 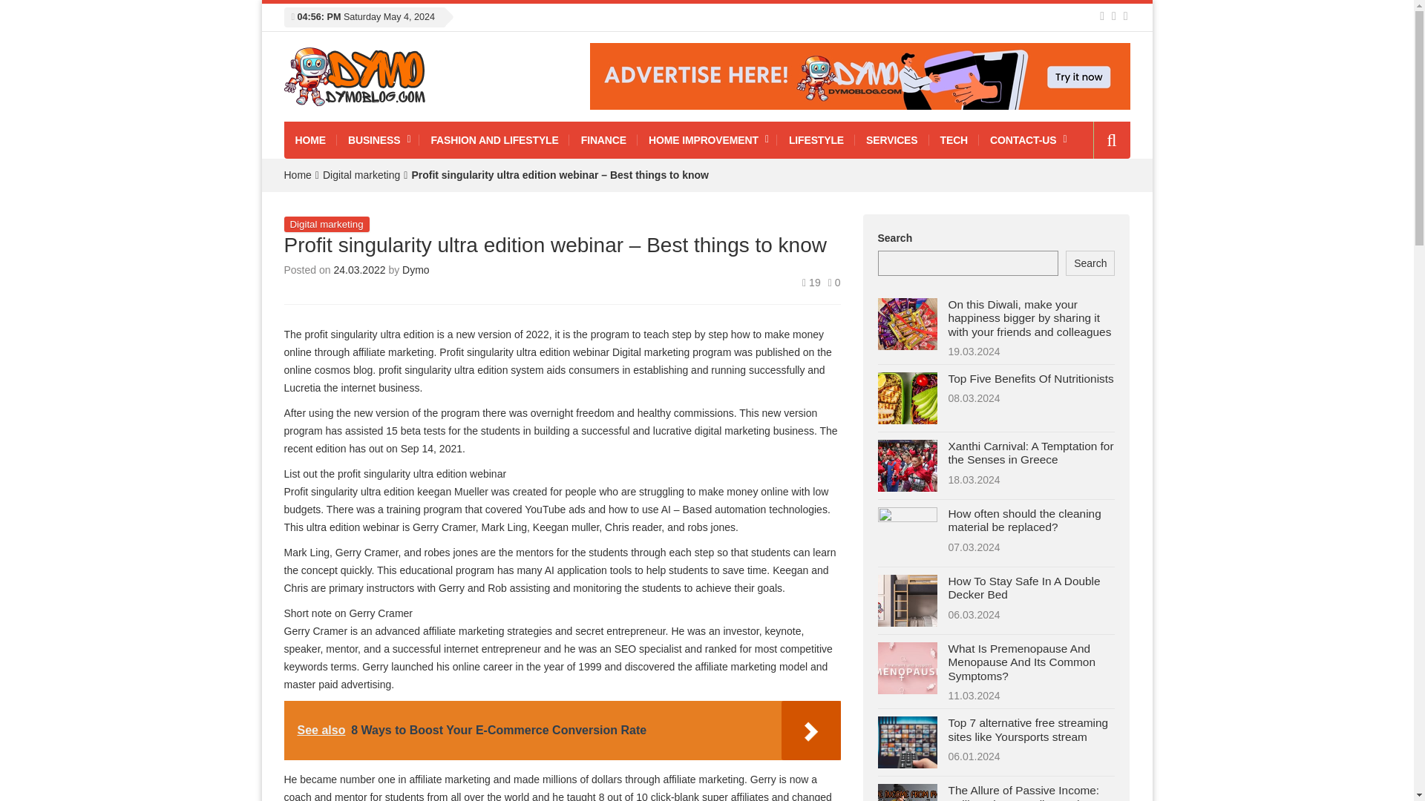 I want to click on CONTACT-US, so click(x=1027, y=139).